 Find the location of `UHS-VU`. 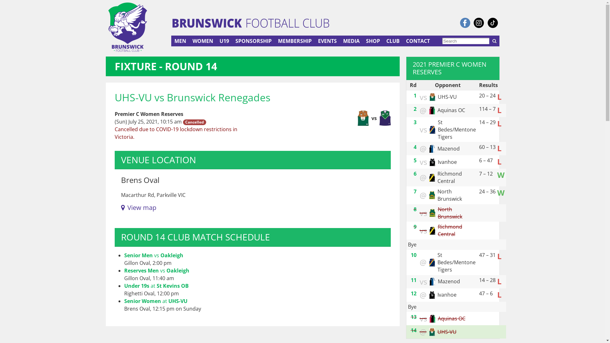

UHS-VU is located at coordinates (432, 97).